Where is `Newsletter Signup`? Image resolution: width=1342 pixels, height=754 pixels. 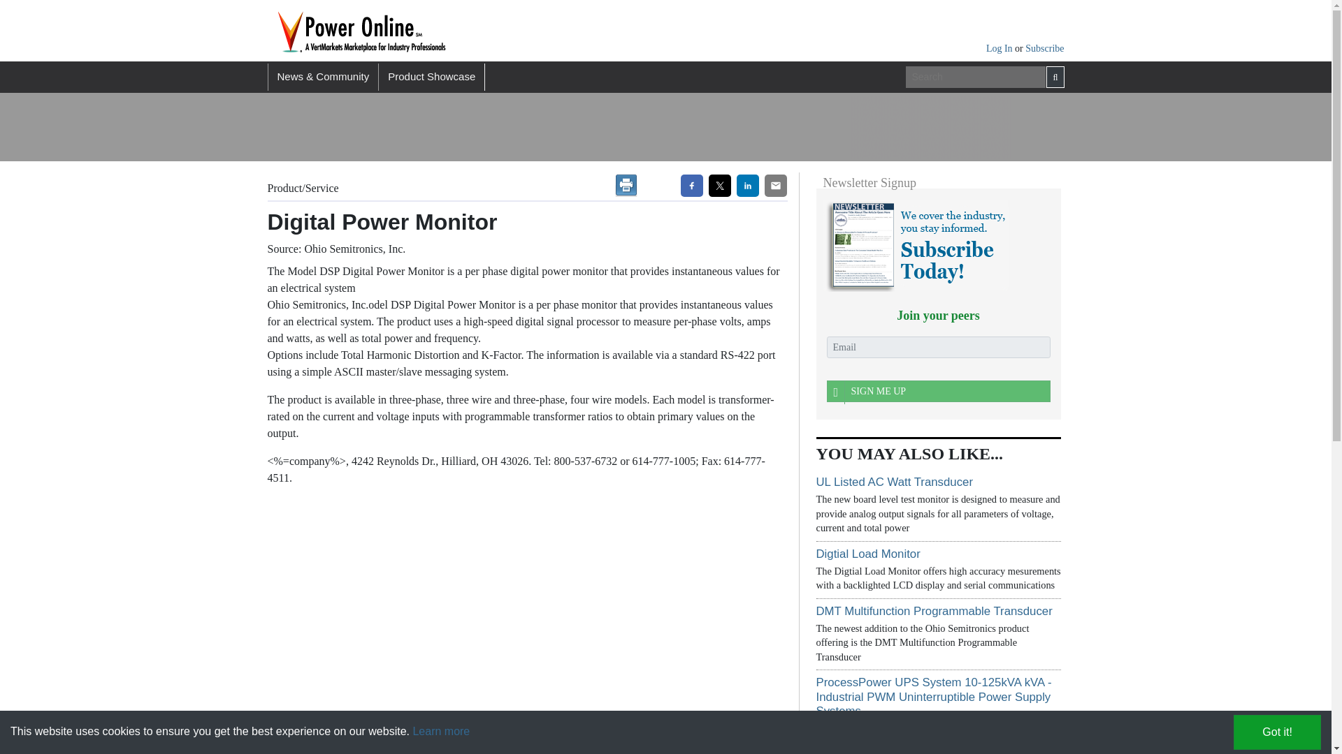
Newsletter Signup is located at coordinates (914, 245).